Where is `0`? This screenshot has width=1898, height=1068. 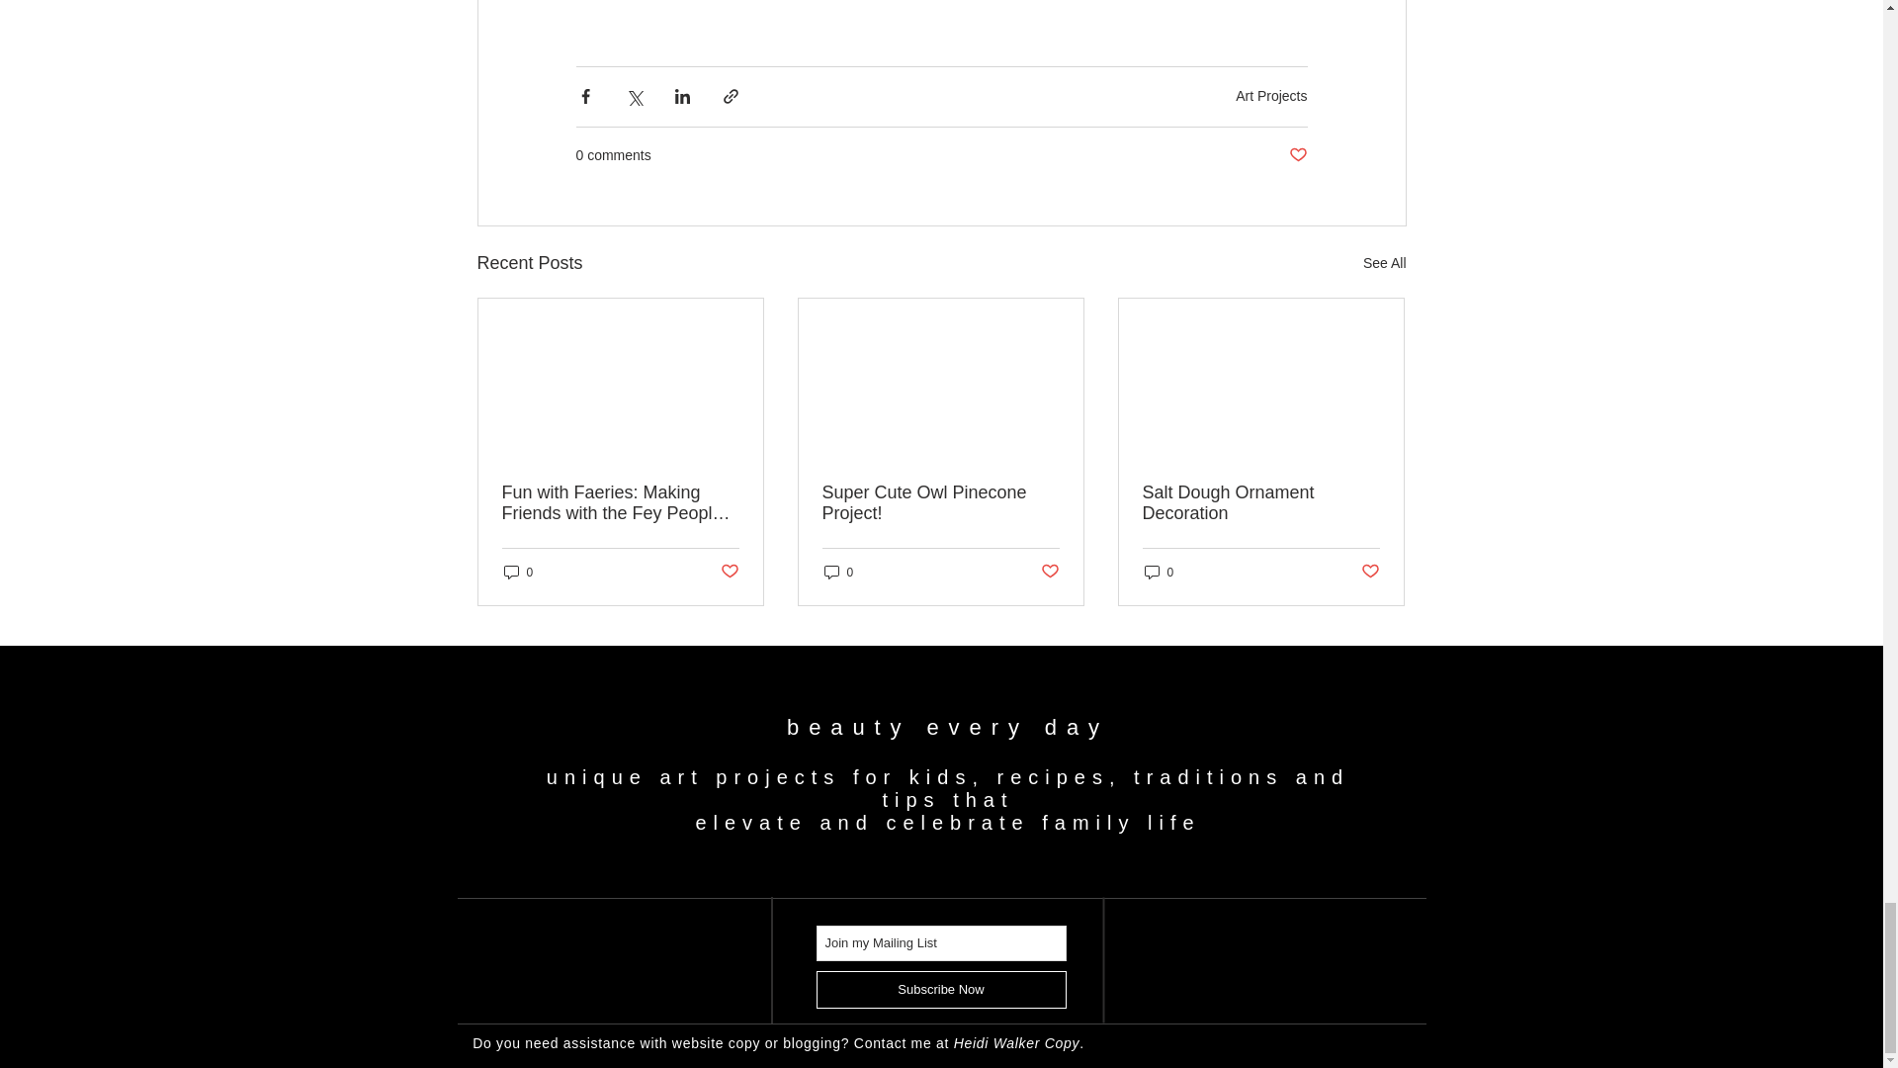 0 is located at coordinates (518, 572).